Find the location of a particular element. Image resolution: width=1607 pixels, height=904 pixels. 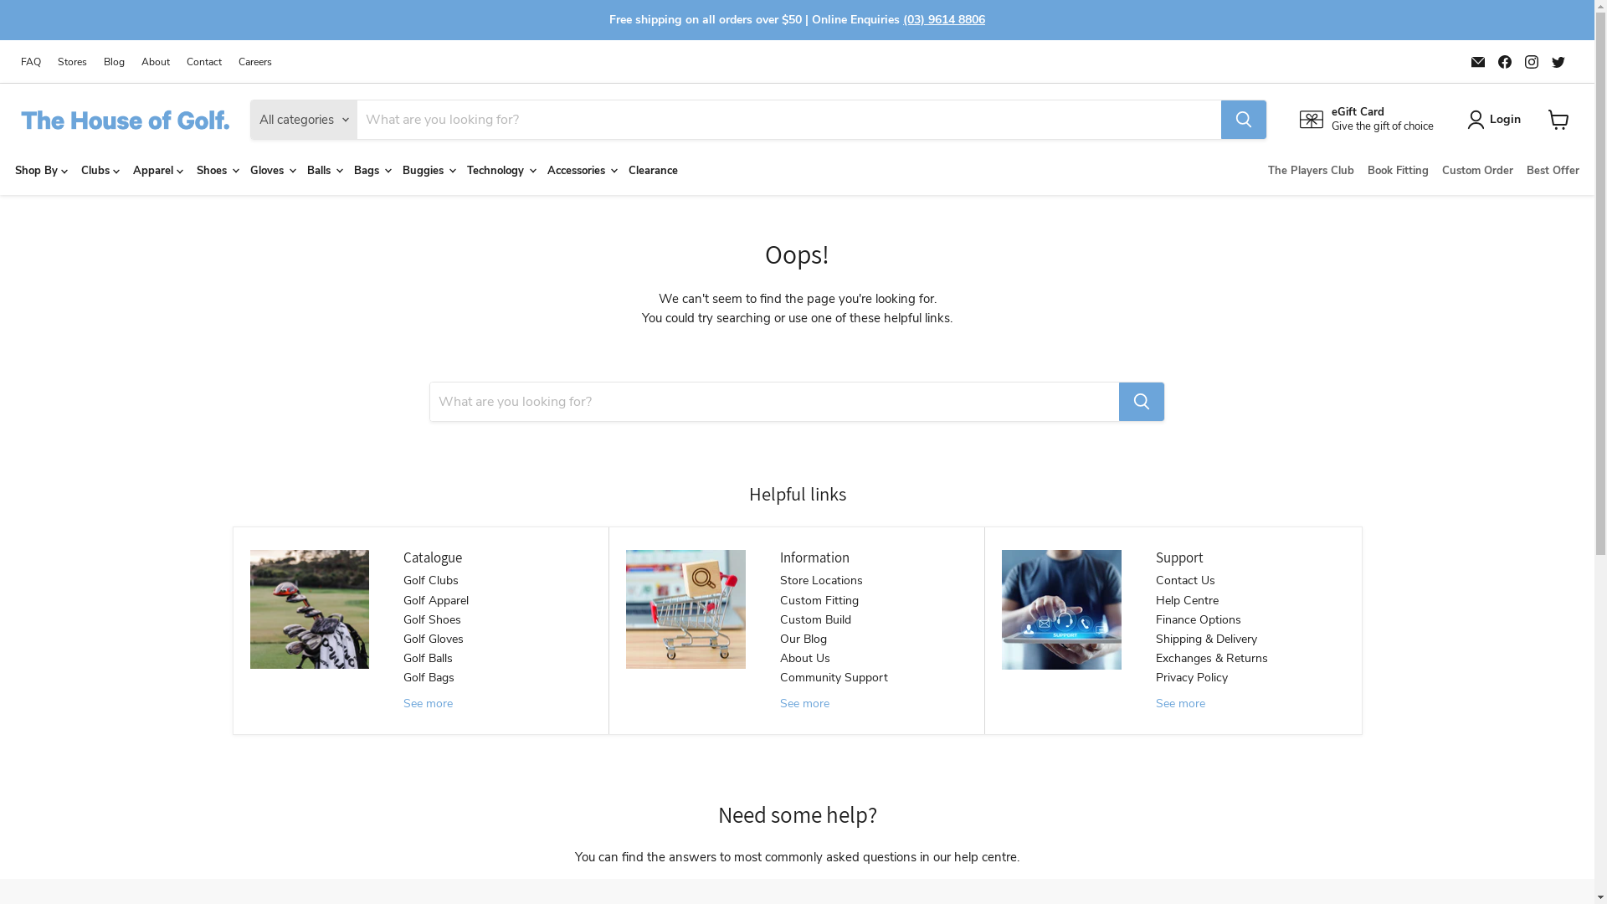

Golf Gloves is located at coordinates (434, 639).